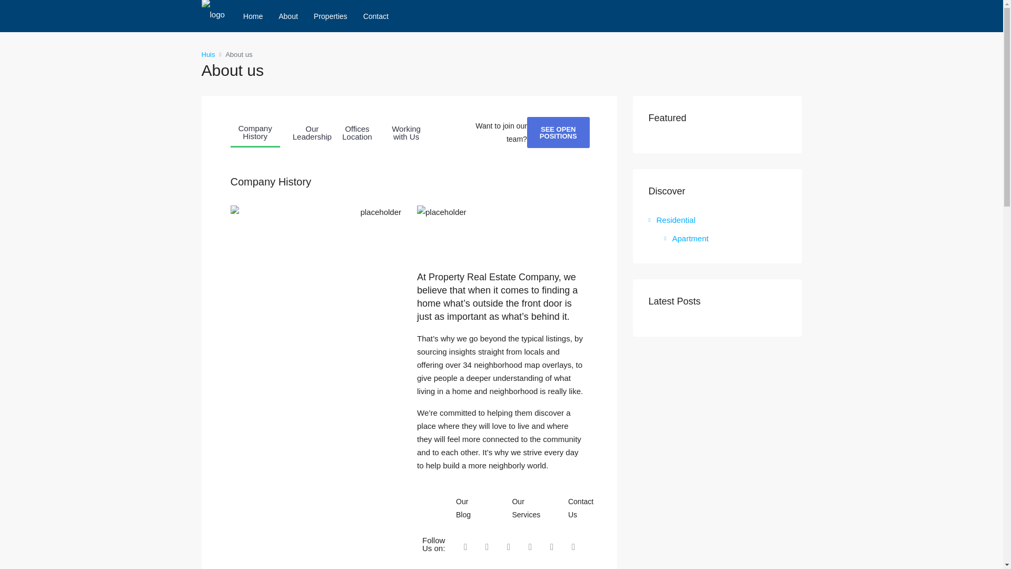 Image resolution: width=1011 pixels, height=569 pixels. I want to click on Contact, so click(376, 16).